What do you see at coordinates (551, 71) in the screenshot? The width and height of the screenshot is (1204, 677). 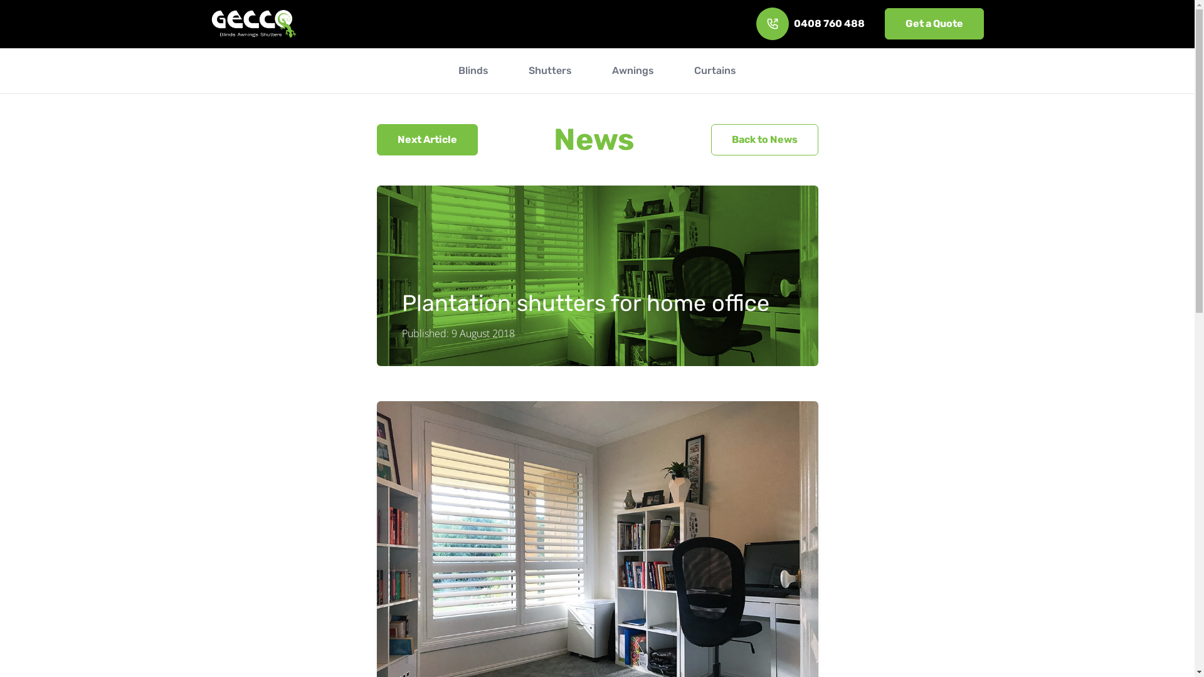 I see `Shutters` at bounding box center [551, 71].